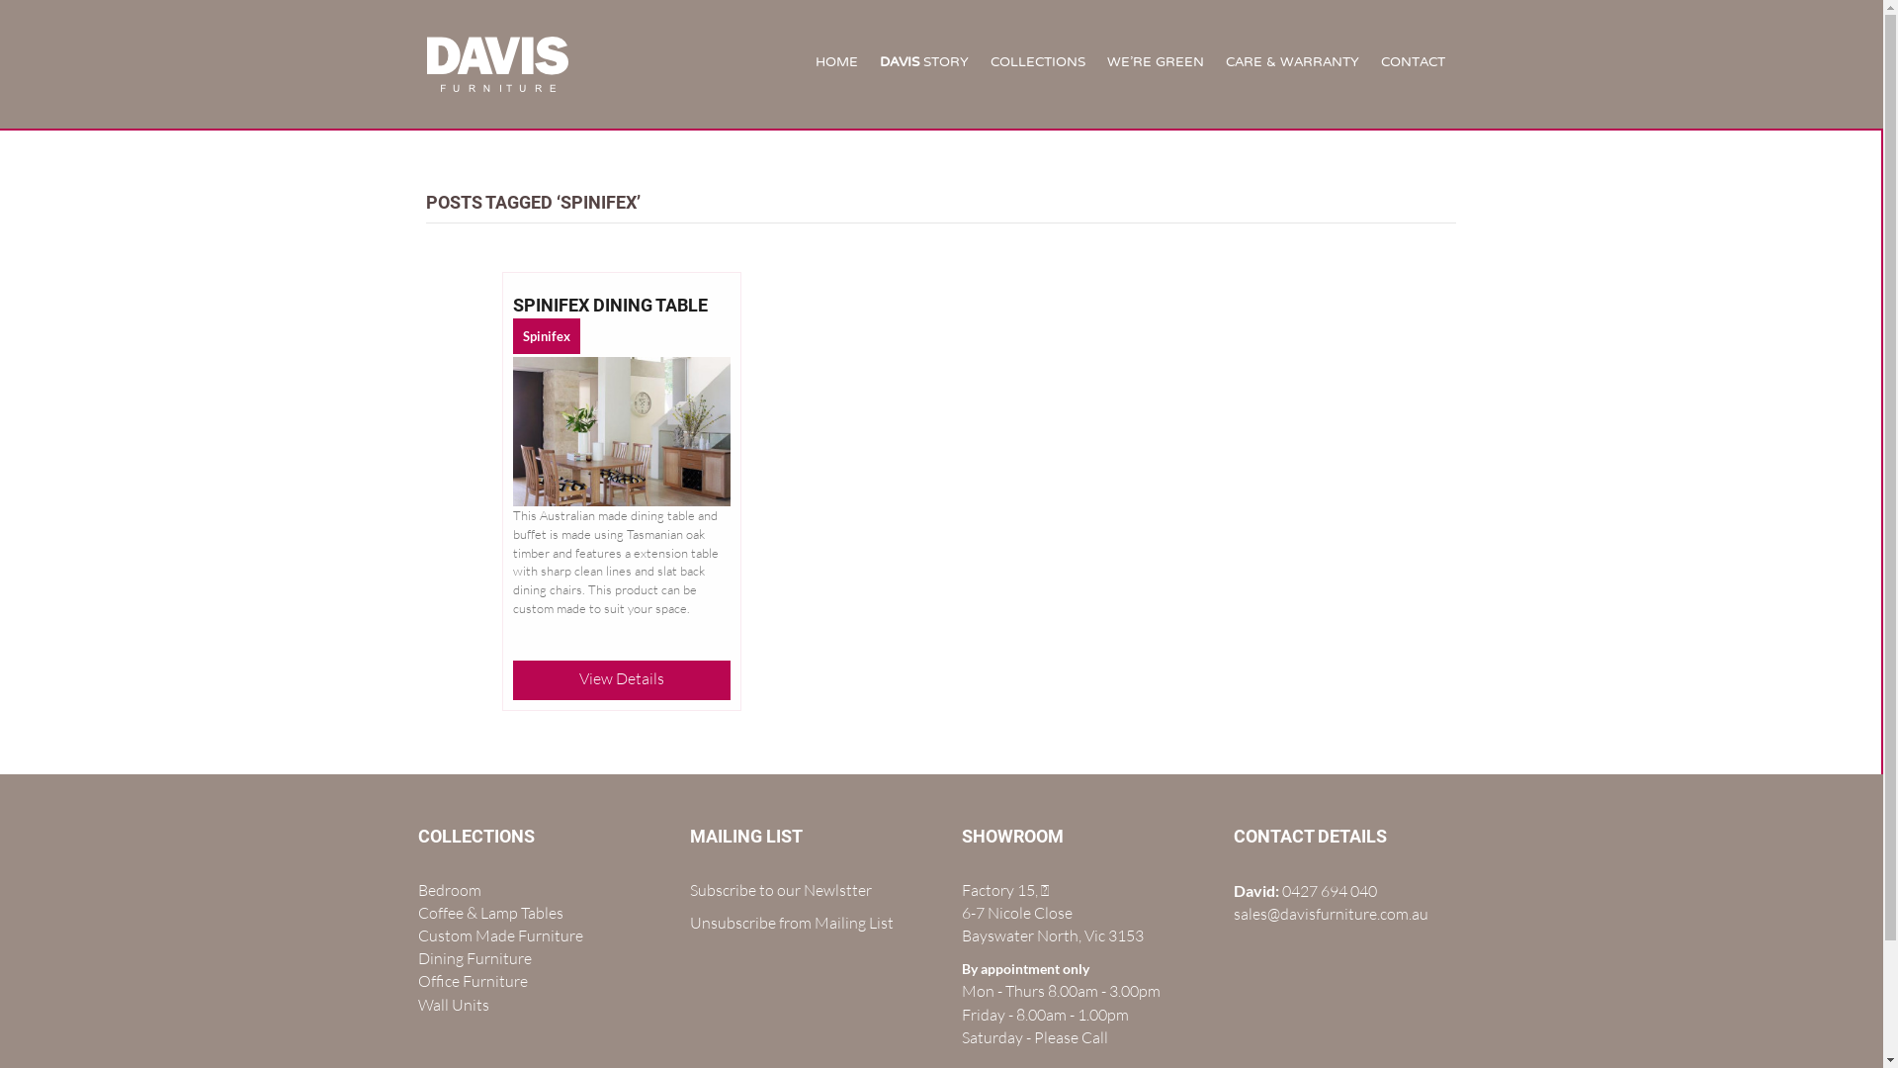 Image resolution: width=1898 pixels, height=1068 pixels. Describe the element at coordinates (836, 64) in the screenshot. I see `HOME` at that location.